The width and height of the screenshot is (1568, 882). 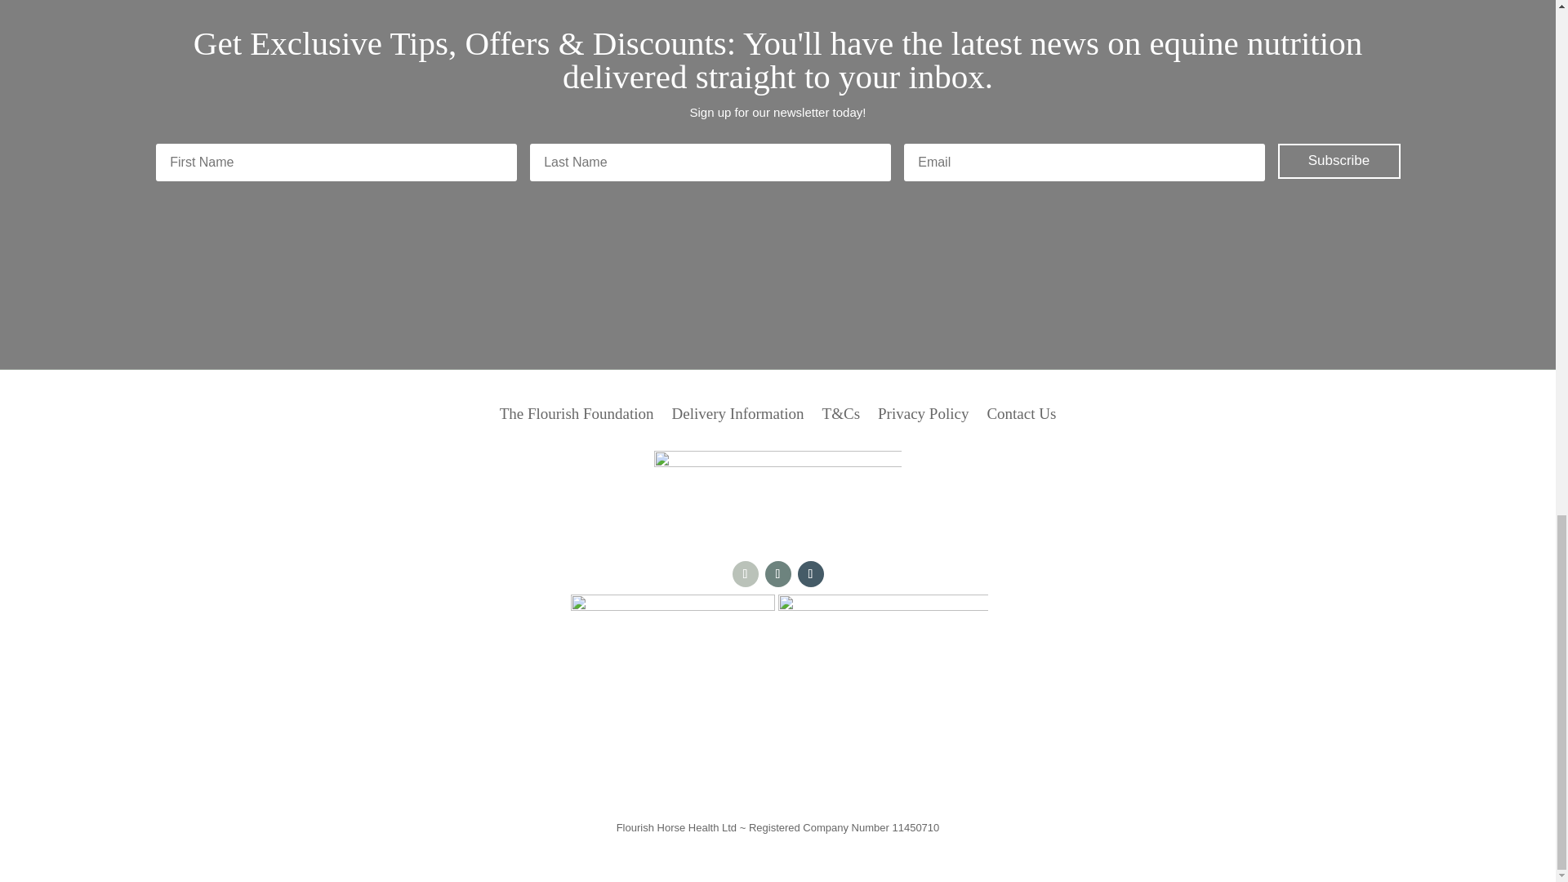 I want to click on Subscribe, so click(x=1339, y=162).